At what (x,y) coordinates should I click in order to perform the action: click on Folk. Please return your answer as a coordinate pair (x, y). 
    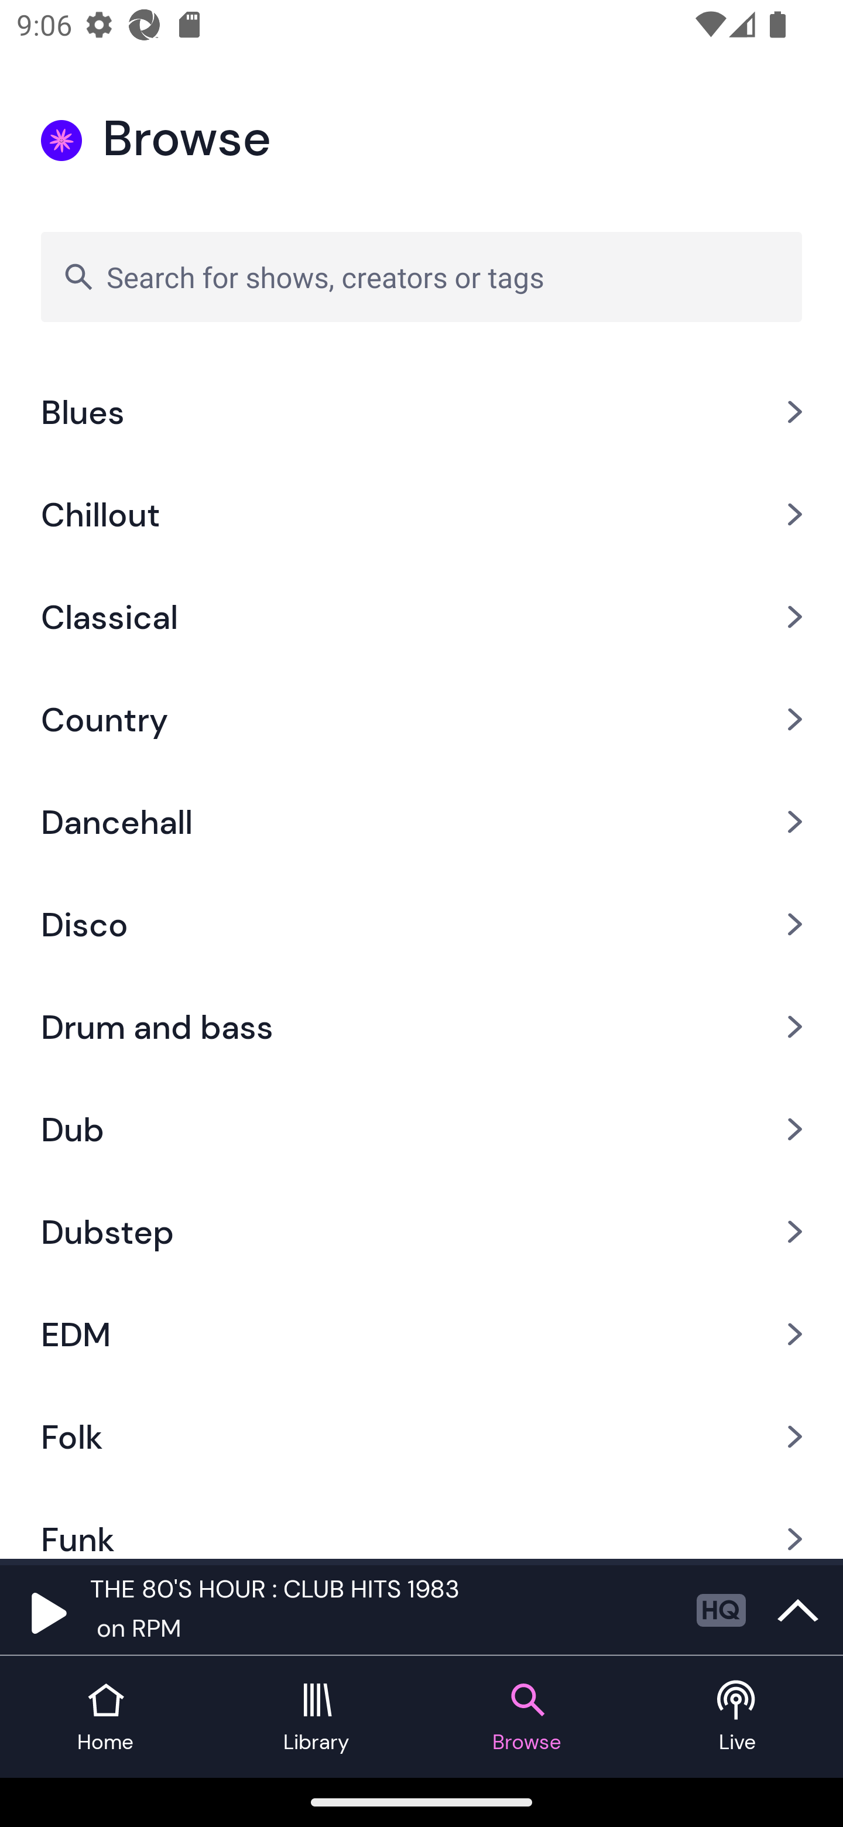
    Looking at the image, I should click on (421, 1436).